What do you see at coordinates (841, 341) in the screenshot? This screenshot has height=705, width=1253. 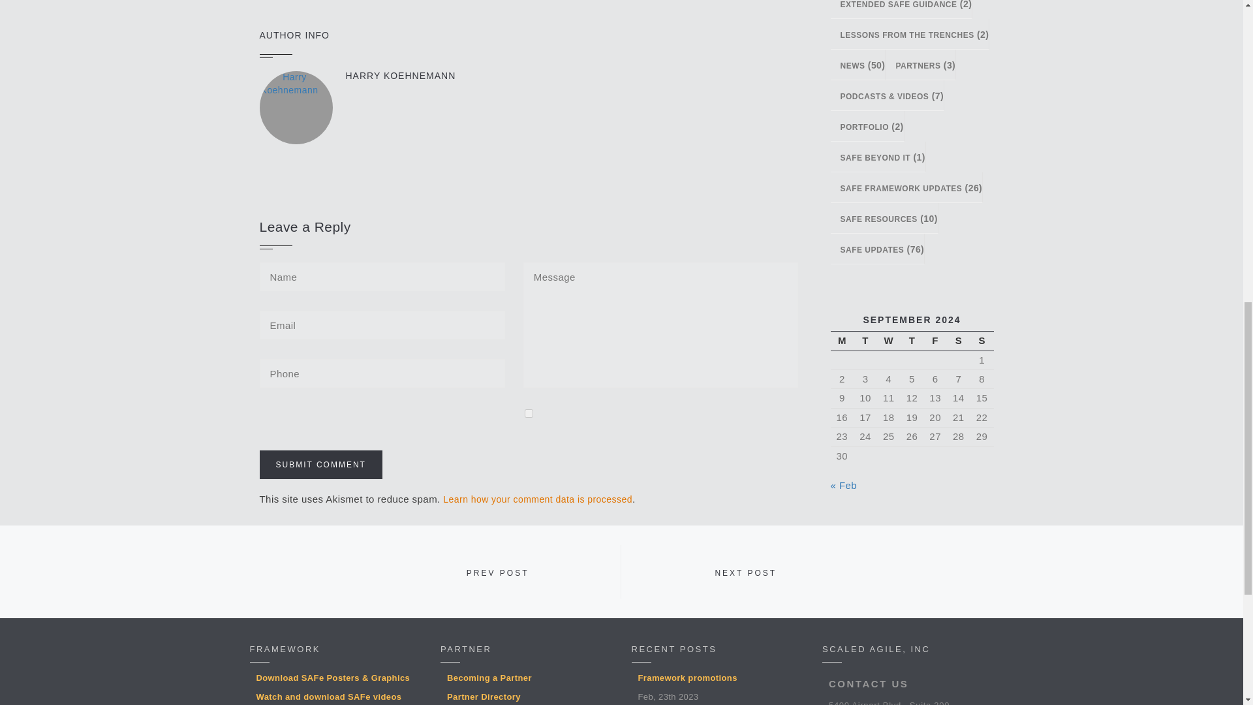 I see `Monday` at bounding box center [841, 341].